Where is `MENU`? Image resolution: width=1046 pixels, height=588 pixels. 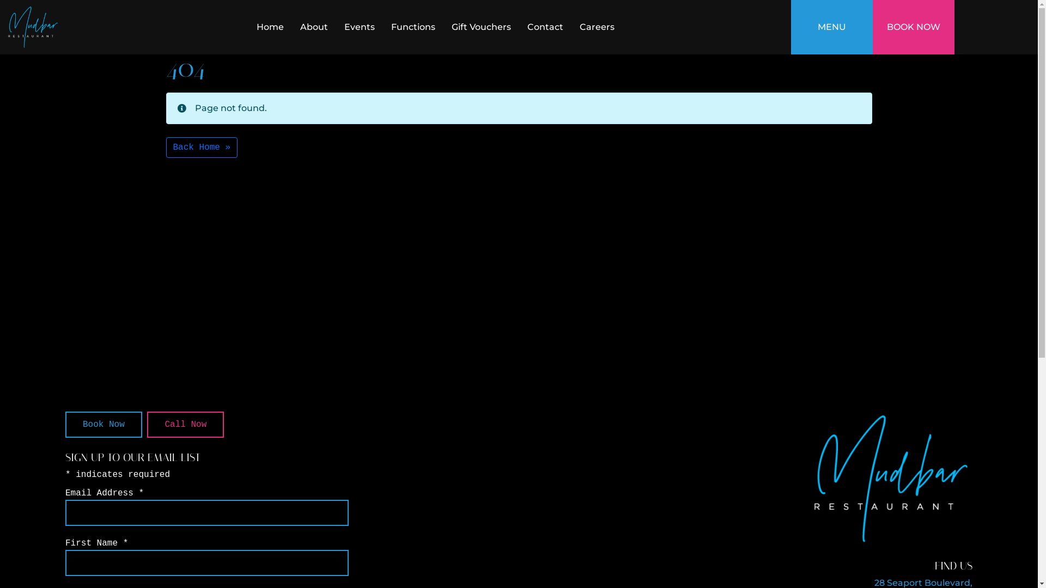 MENU is located at coordinates (832, 27).